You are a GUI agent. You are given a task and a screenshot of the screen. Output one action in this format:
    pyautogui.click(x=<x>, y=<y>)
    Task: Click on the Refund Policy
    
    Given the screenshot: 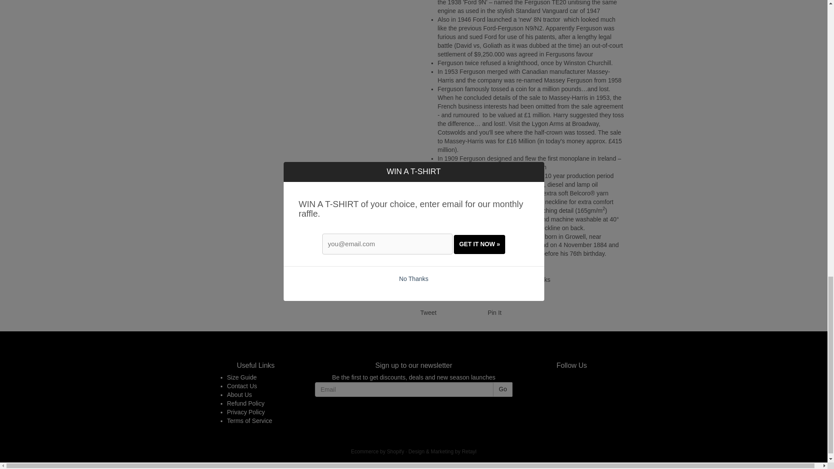 What is the action you would take?
    pyautogui.click(x=245, y=403)
    